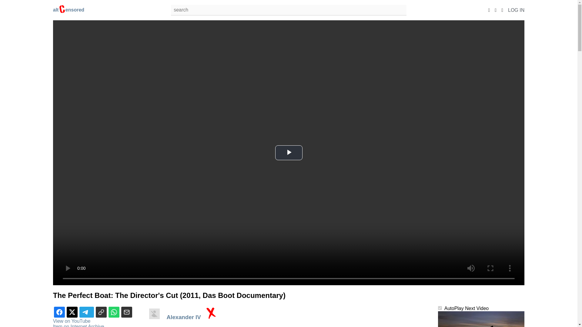  Describe the element at coordinates (78, 325) in the screenshot. I see `Item on Internet Archive` at that location.